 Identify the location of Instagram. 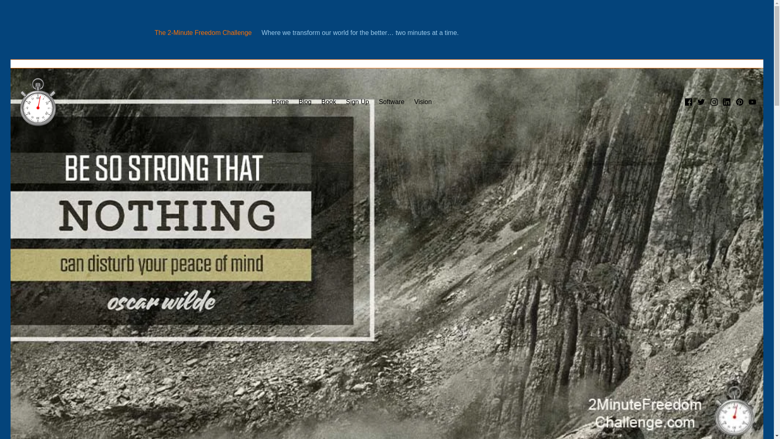
(714, 102).